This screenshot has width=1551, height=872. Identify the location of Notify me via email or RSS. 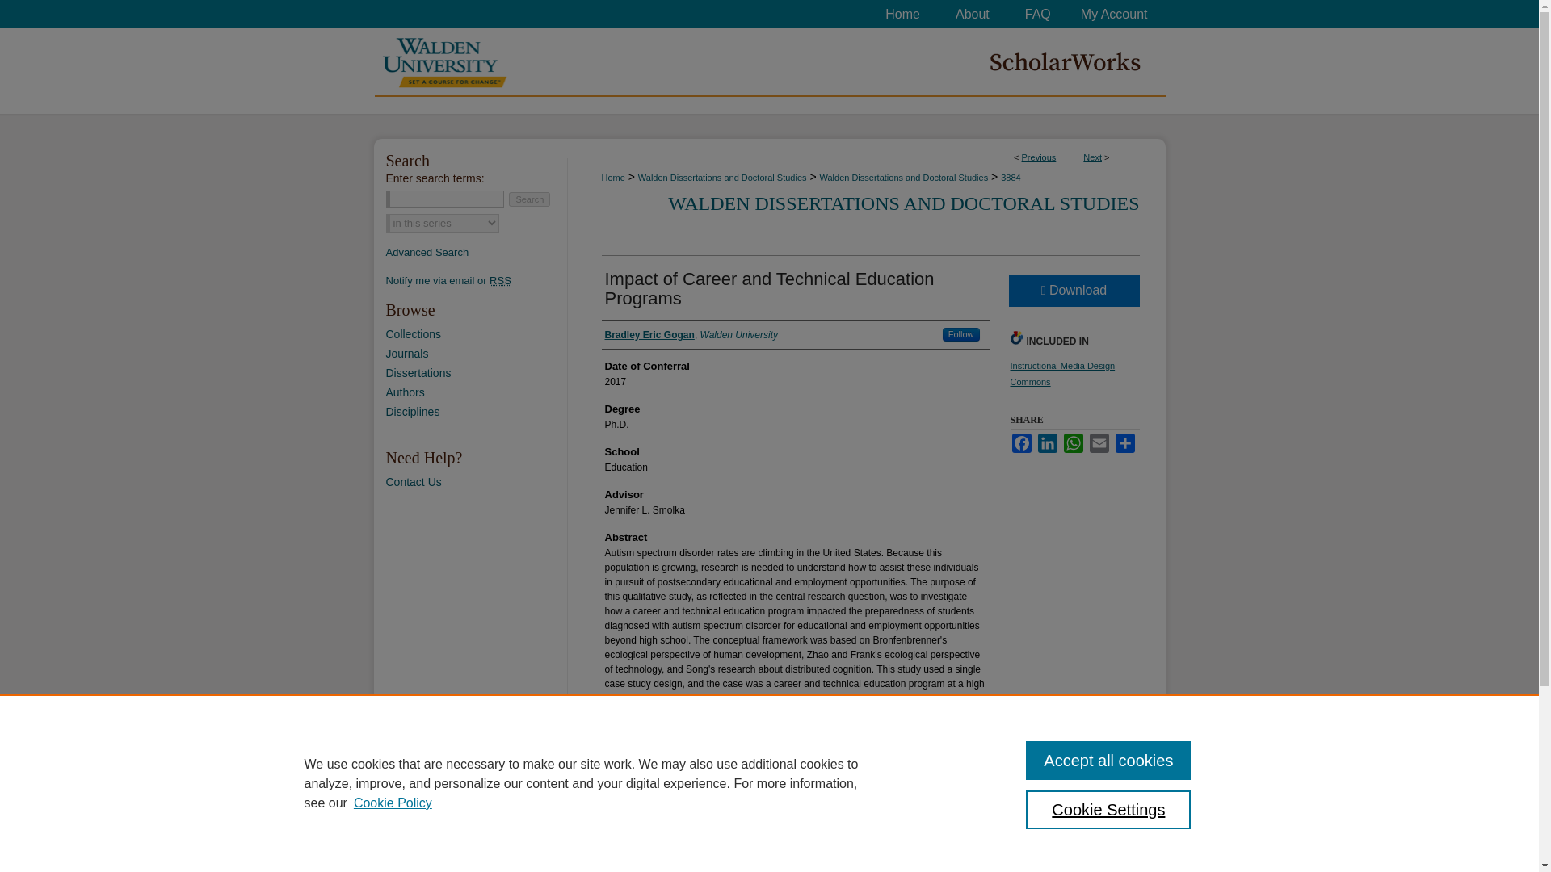
(477, 281).